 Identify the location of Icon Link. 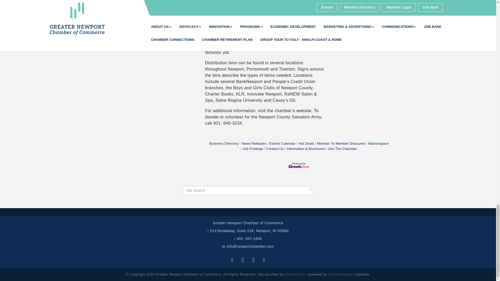
(243, 260).